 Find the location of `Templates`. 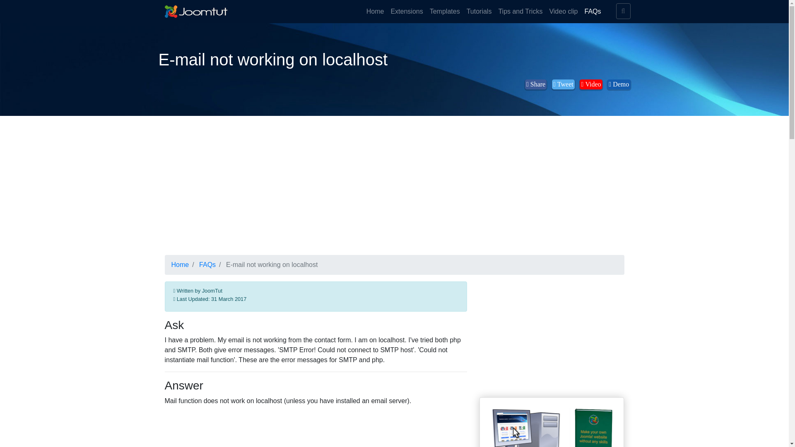

Templates is located at coordinates (445, 11).